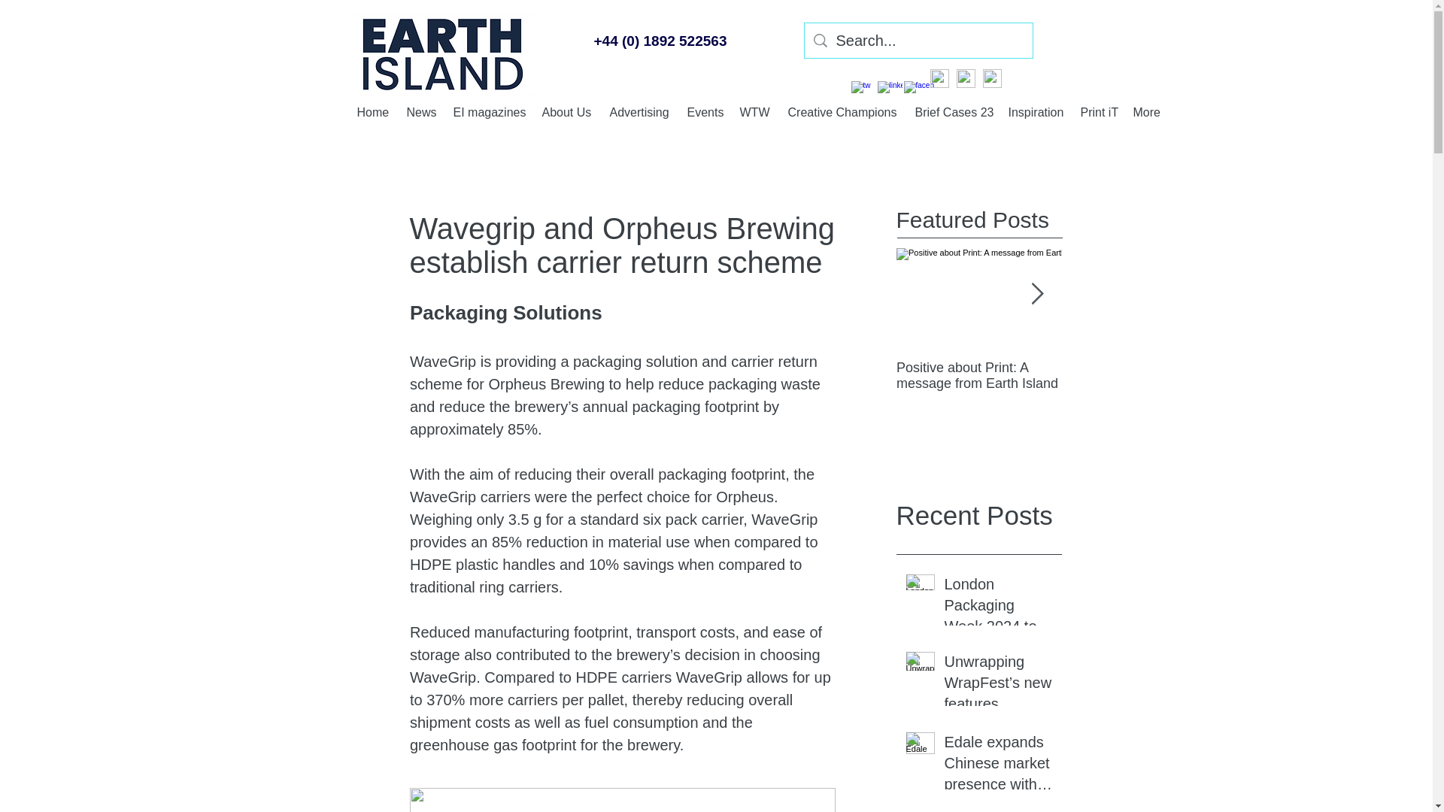 The width and height of the screenshot is (1444, 812). Describe the element at coordinates (1098, 111) in the screenshot. I see `Print iT` at that location.